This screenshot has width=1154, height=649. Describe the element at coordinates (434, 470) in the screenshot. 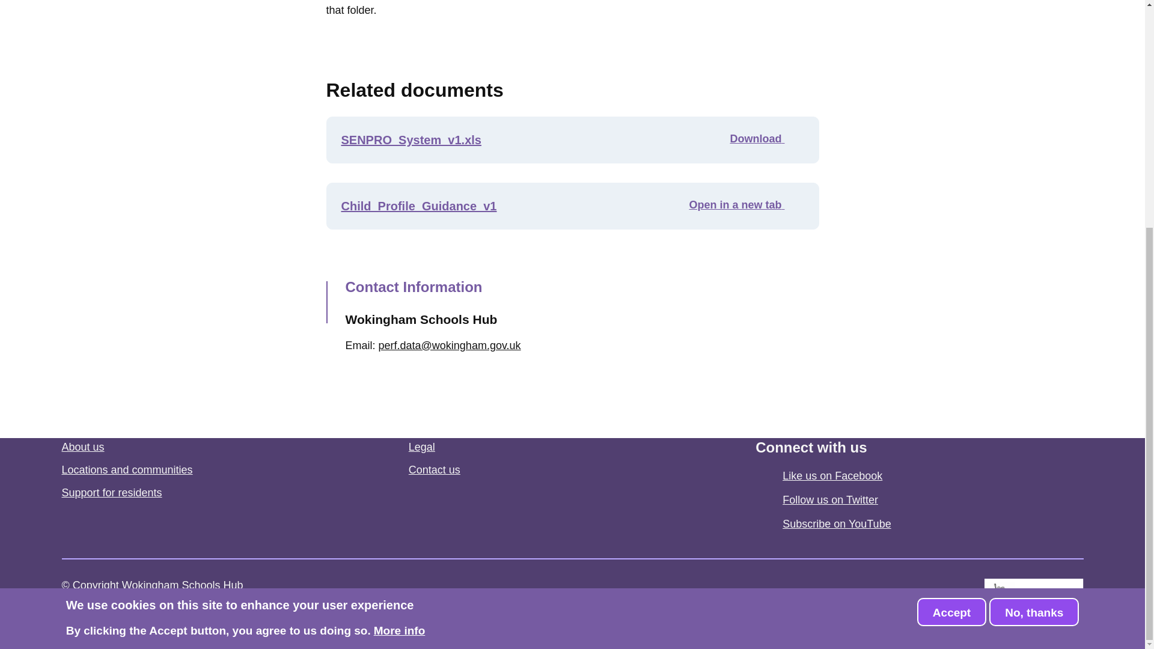

I see `Contact us` at that location.